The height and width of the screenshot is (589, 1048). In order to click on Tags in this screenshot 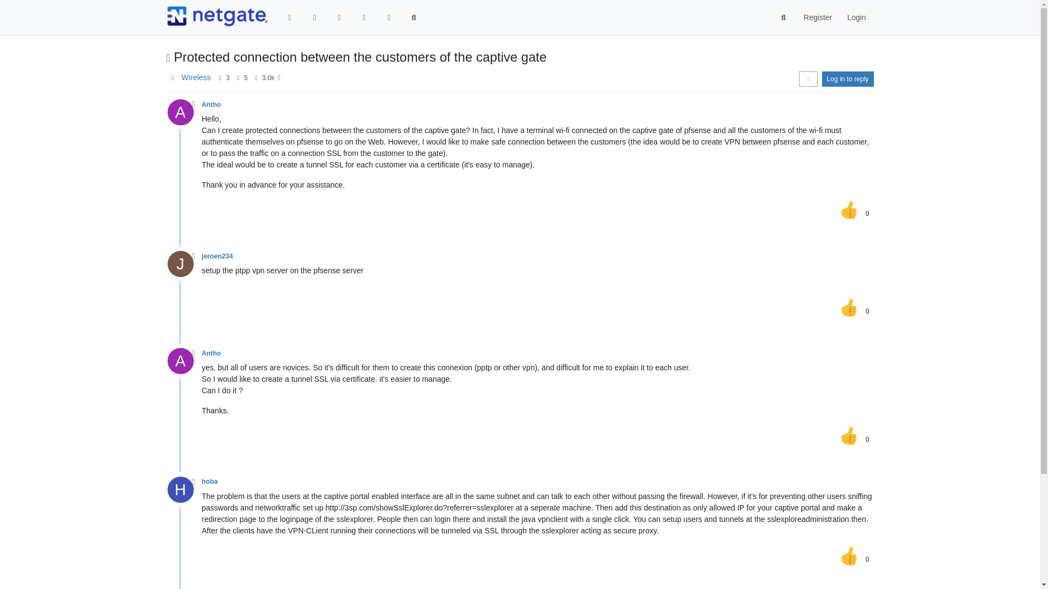, I will do `click(340, 17)`.